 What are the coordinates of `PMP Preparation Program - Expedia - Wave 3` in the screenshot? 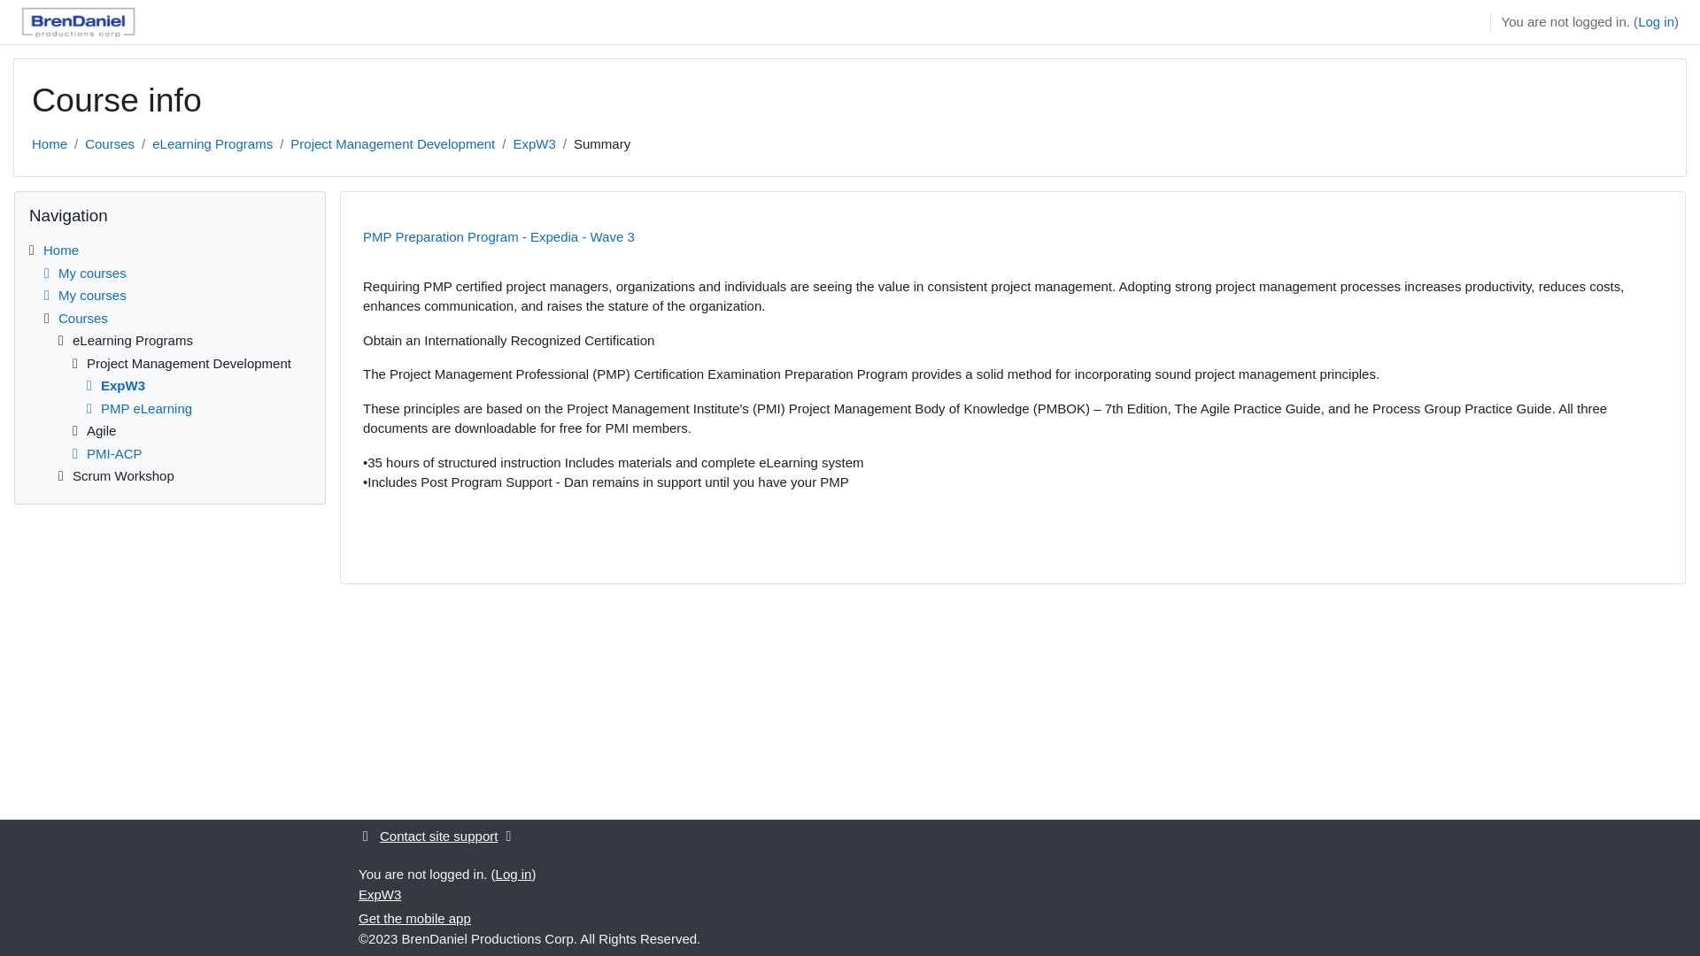 It's located at (534, 143).